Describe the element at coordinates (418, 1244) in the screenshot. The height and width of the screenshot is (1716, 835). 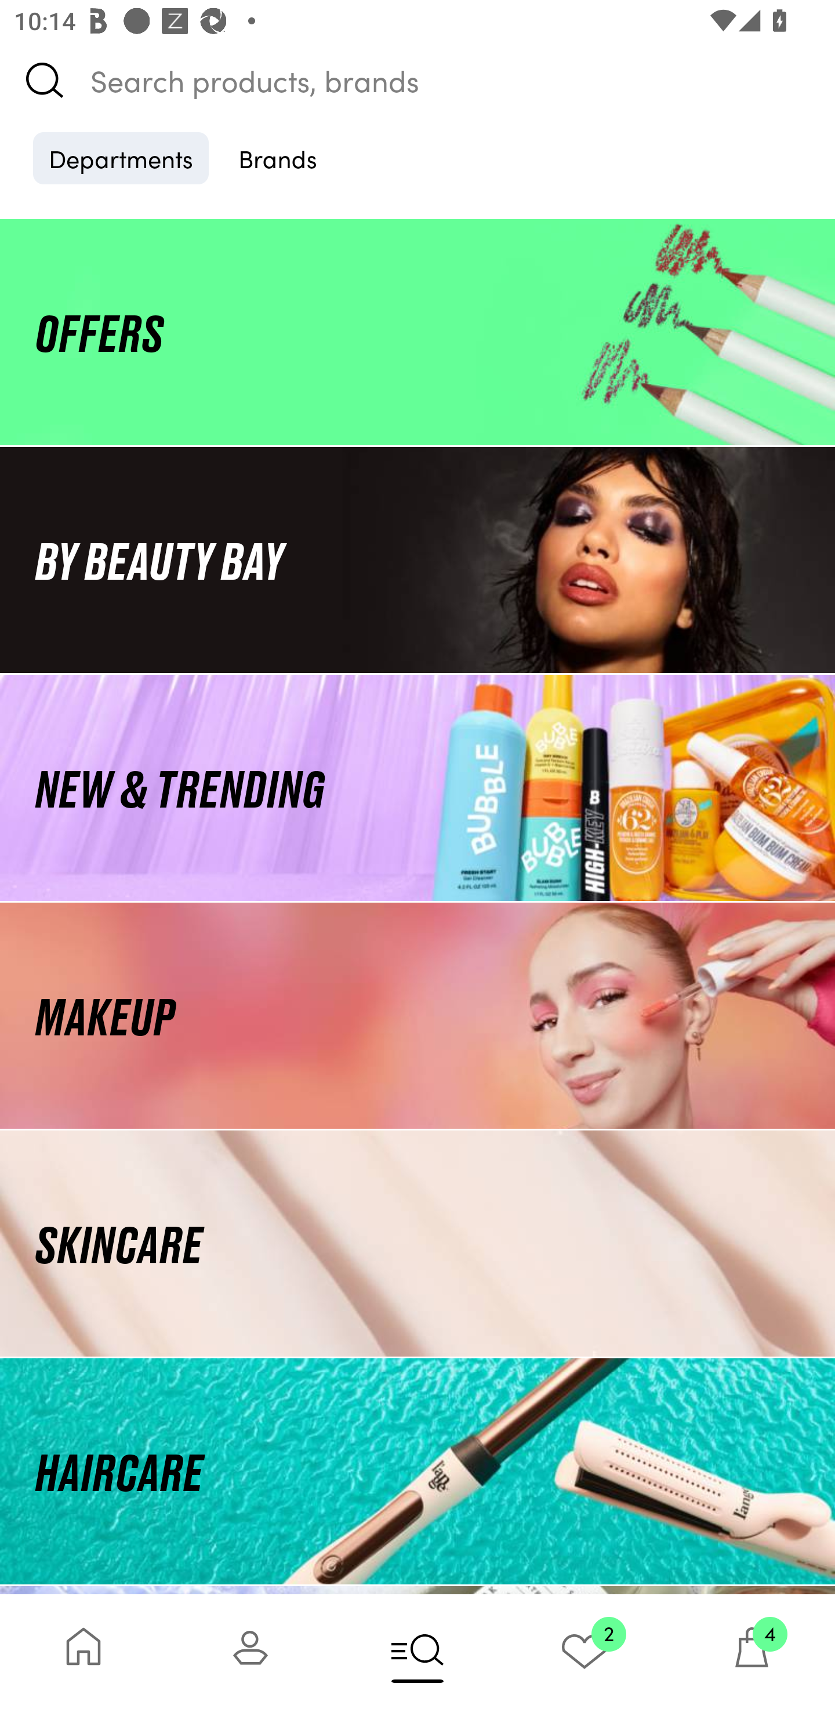
I see `SKINCARE` at that location.